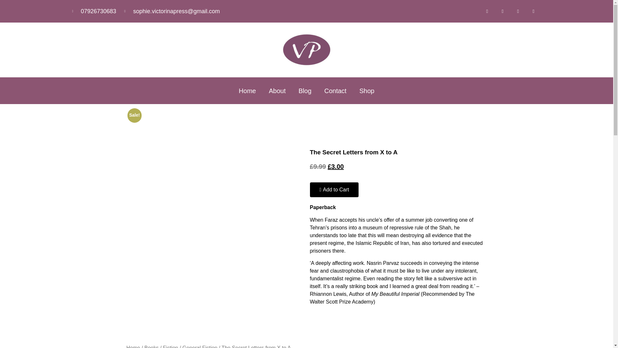 The height and width of the screenshot is (348, 618). What do you see at coordinates (200, 347) in the screenshot?
I see `General Fiction` at bounding box center [200, 347].